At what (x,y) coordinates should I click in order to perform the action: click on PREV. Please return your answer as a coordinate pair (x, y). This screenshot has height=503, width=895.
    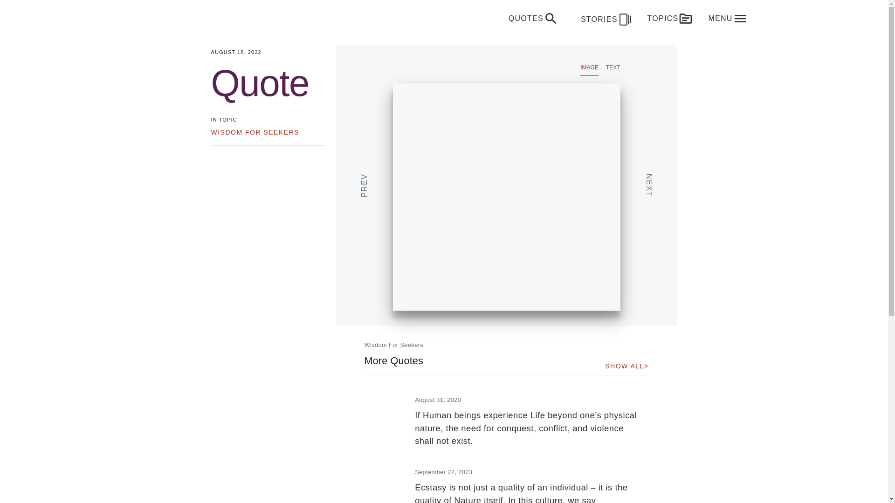
    Looking at the image, I should click on (387, 162).